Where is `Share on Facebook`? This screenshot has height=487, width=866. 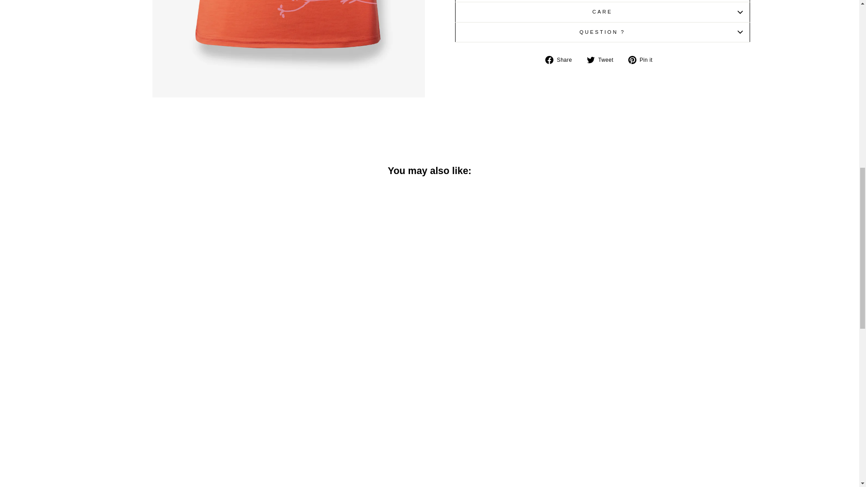 Share on Facebook is located at coordinates (562, 60).